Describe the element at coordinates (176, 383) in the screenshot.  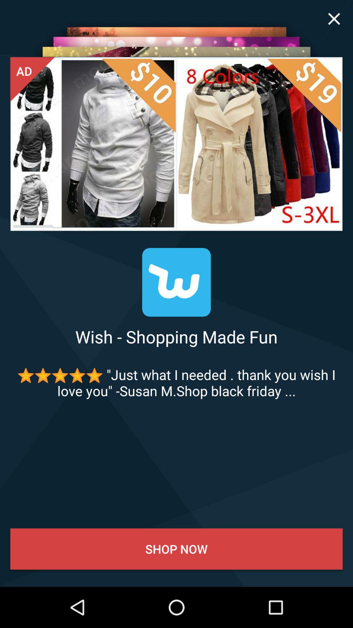
I see `click the icon below the wish shopping made` at that location.